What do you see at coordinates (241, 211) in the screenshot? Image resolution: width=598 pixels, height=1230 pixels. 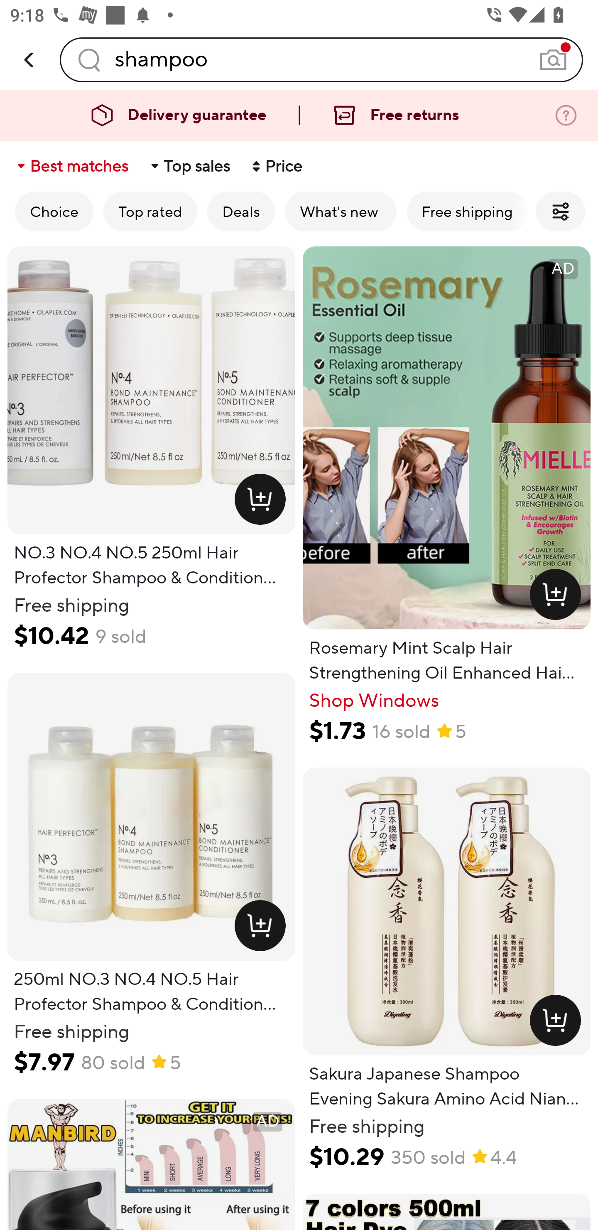 I see `Deals` at bounding box center [241, 211].